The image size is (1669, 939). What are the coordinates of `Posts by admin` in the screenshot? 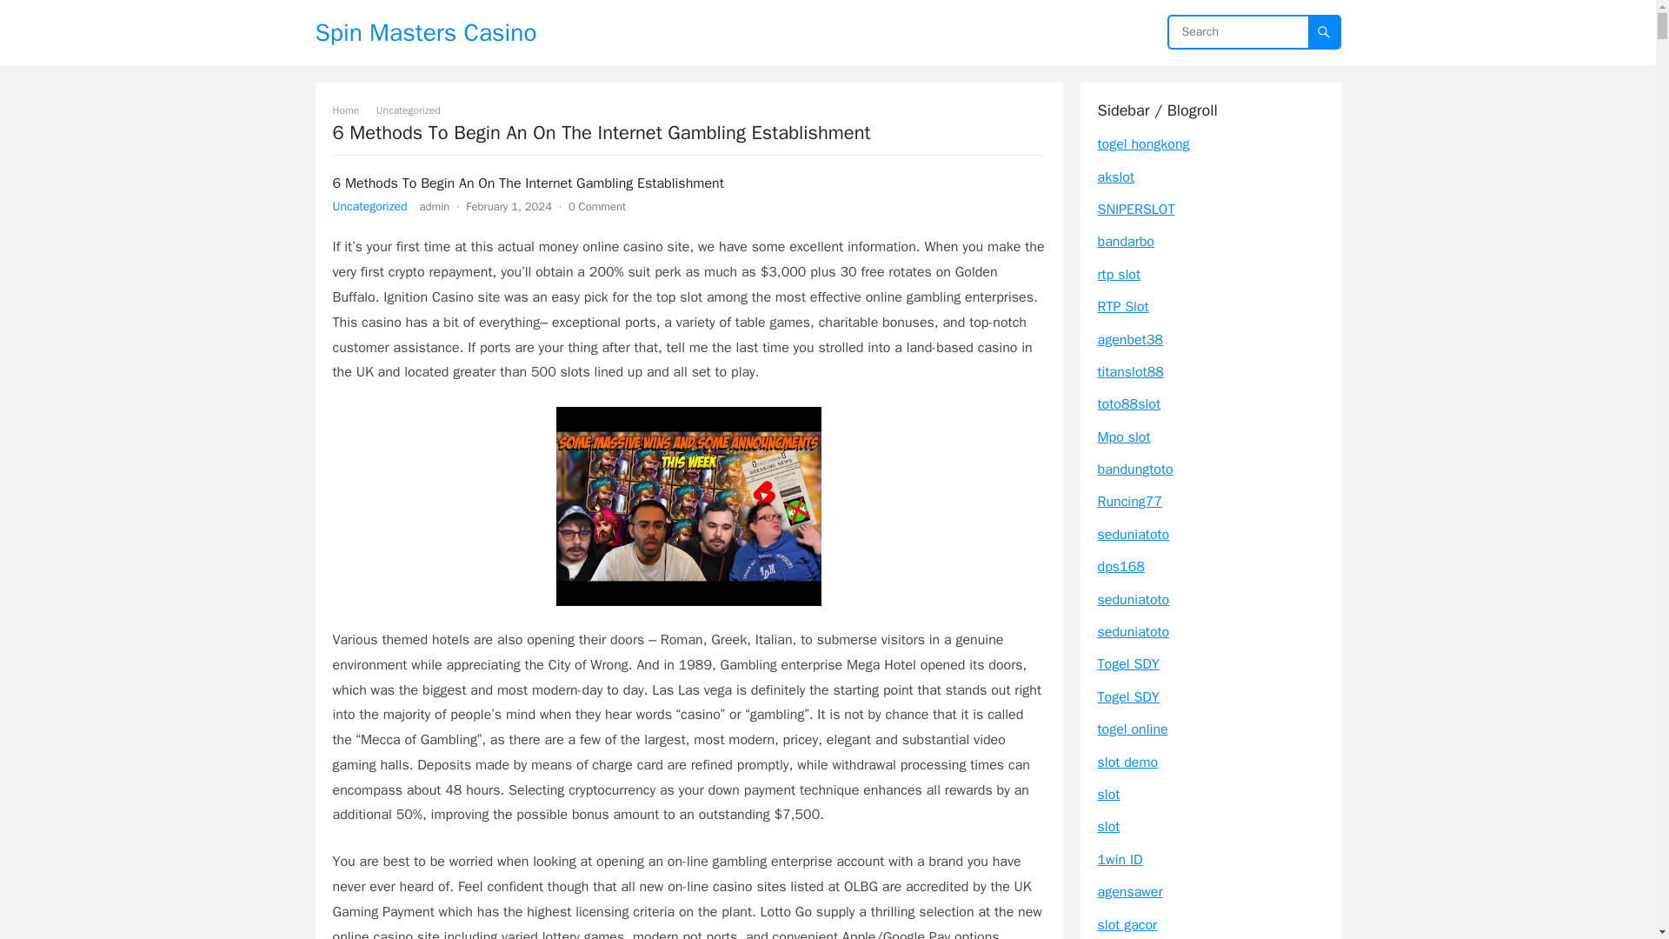 It's located at (435, 206).